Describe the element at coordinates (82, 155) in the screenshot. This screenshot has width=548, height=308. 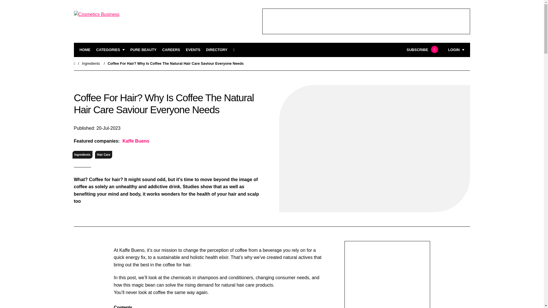
I see `Ingredients` at that location.